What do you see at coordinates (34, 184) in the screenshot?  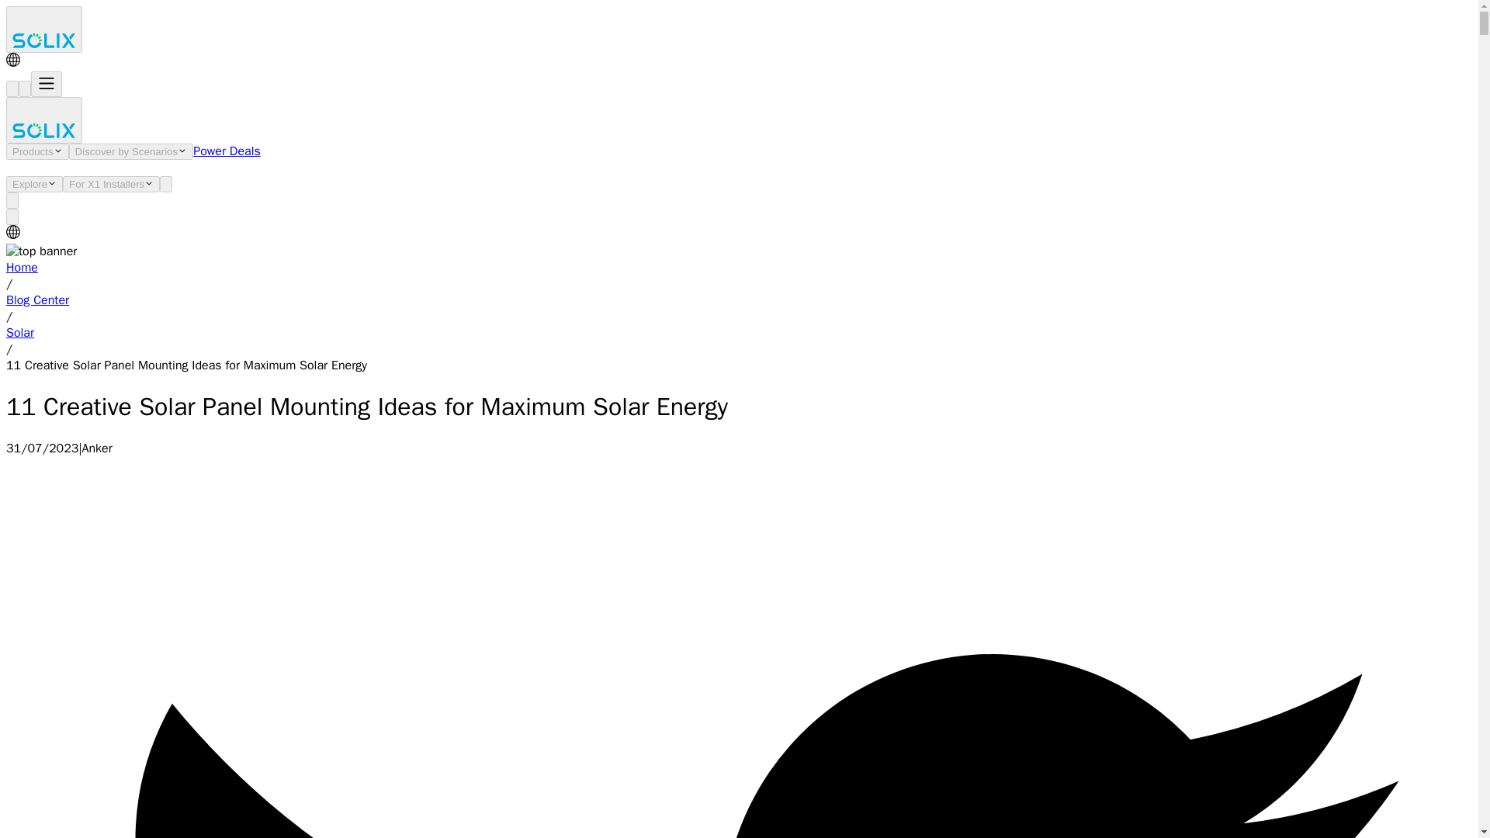 I see `Explore` at bounding box center [34, 184].